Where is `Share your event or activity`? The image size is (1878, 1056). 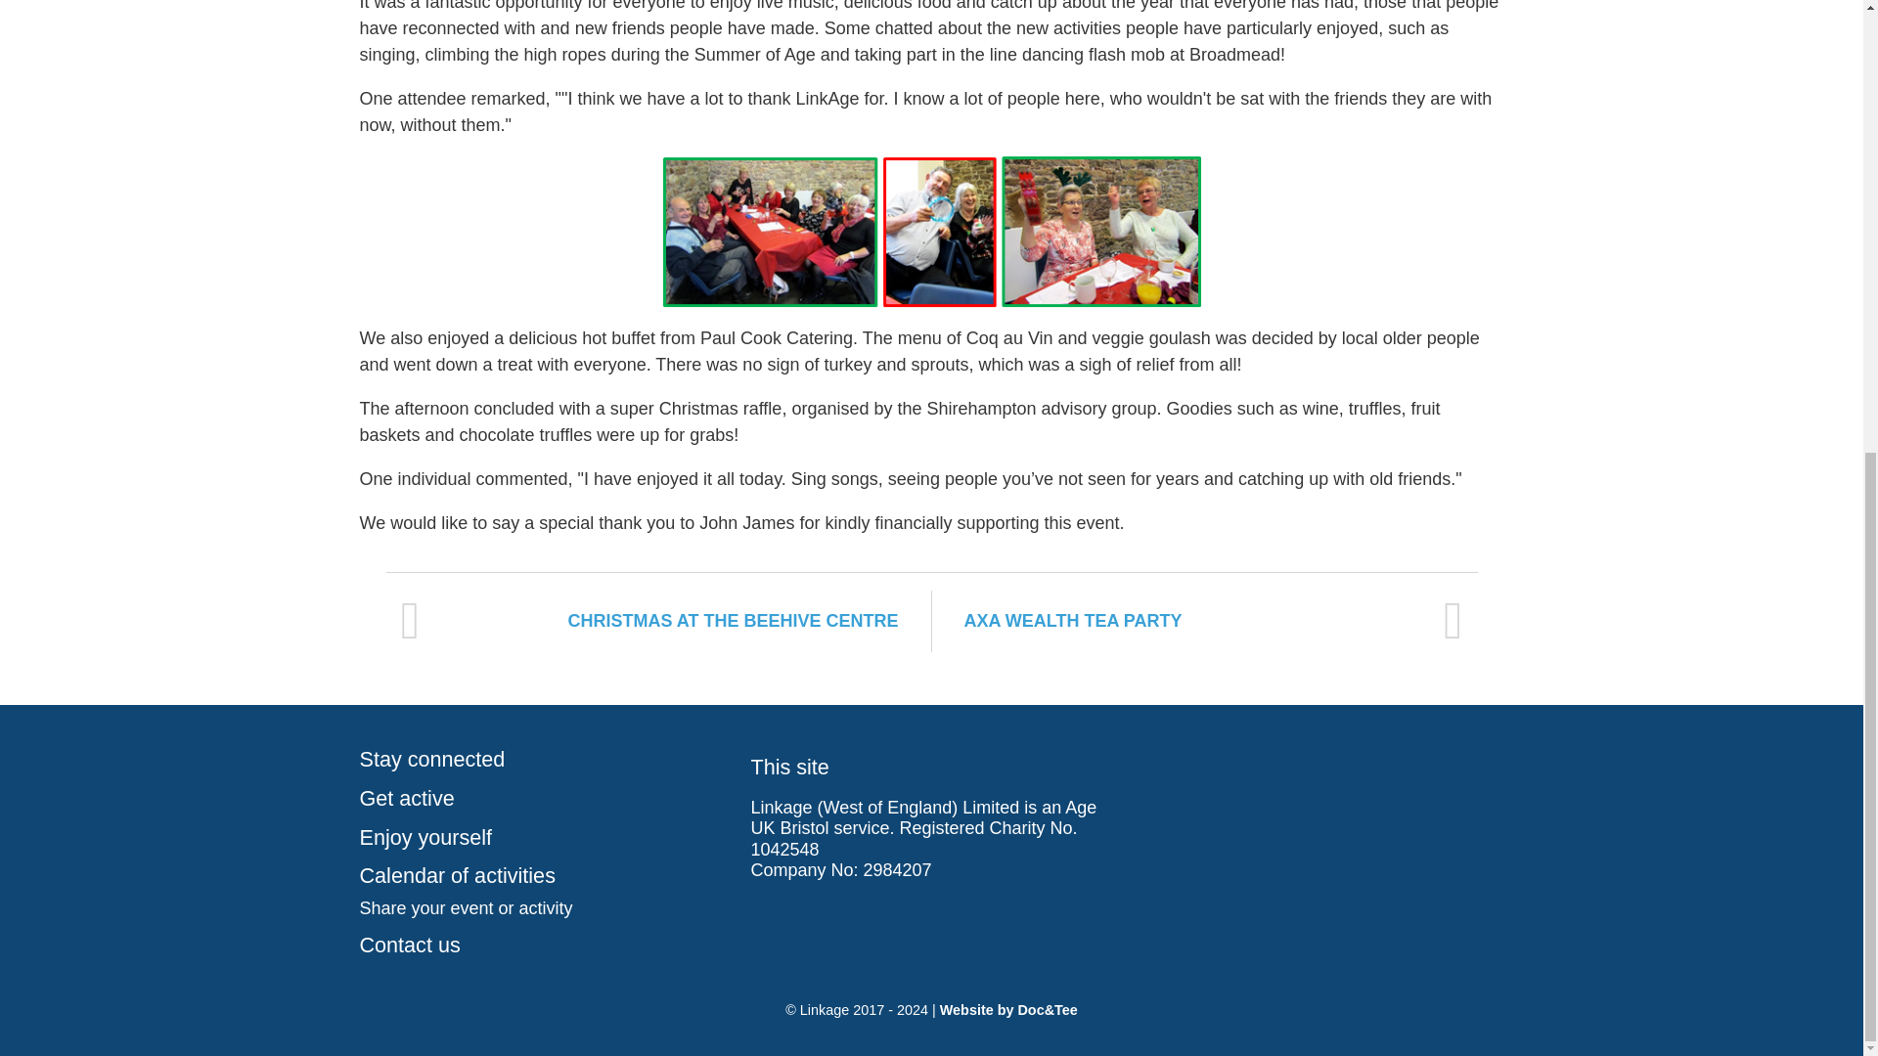
Share your event or activity is located at coordinates (540, 907).